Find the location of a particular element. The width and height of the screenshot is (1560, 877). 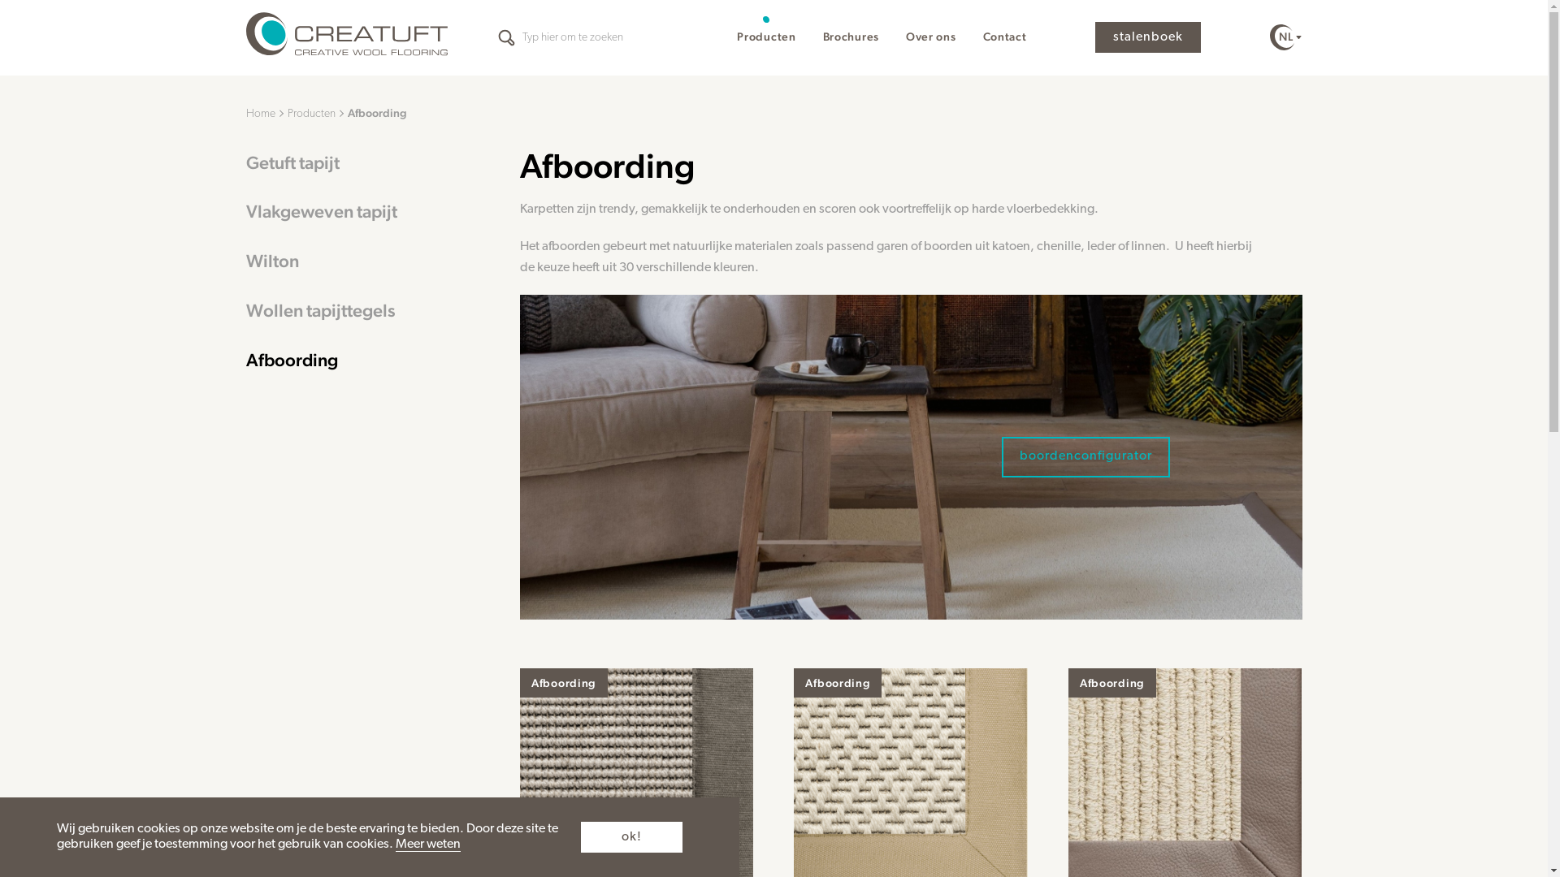

NL is located at coordinates (1285, 37).